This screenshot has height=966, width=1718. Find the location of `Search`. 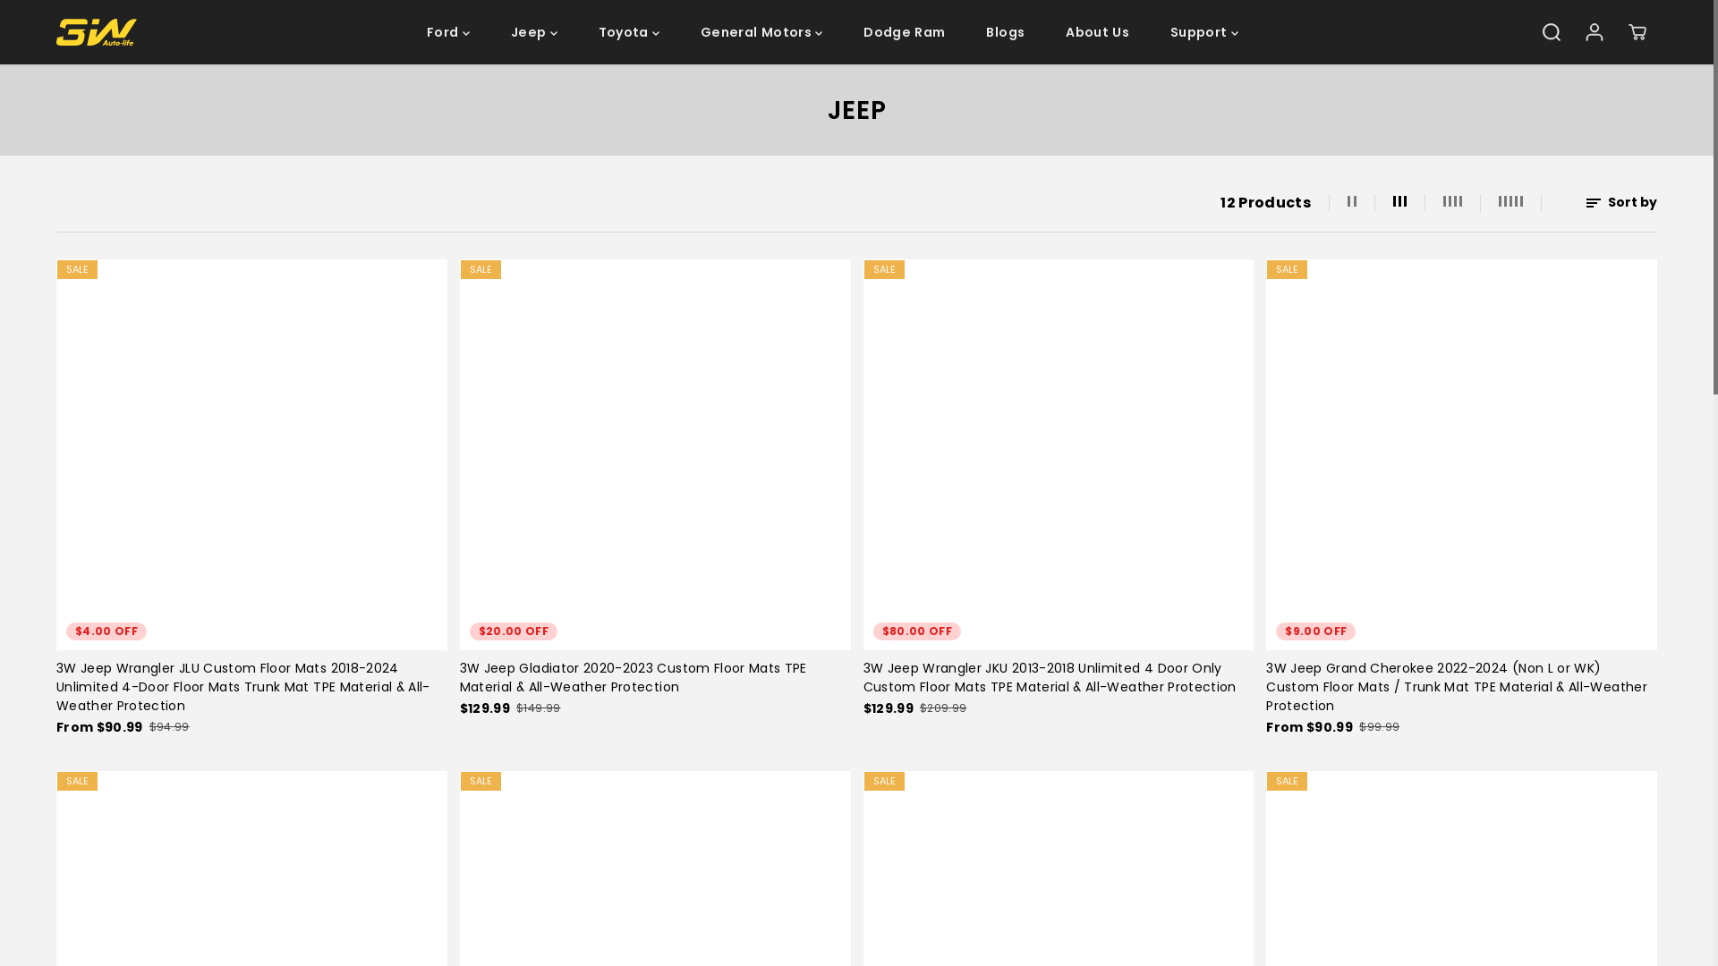

Search is located at coordinates (1552, 32).